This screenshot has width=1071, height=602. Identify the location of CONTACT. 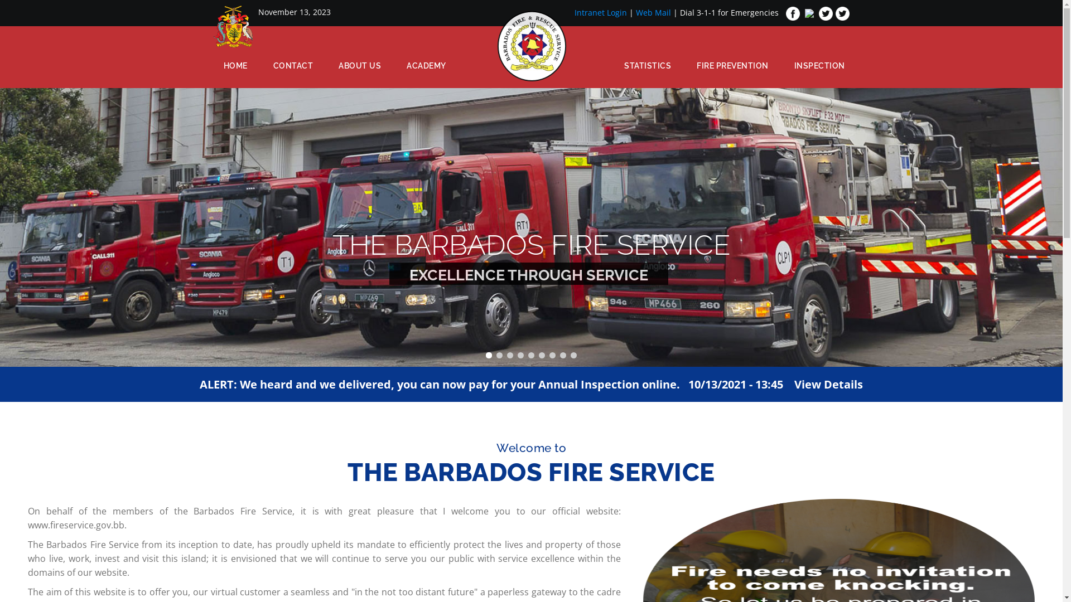
(293, 66).